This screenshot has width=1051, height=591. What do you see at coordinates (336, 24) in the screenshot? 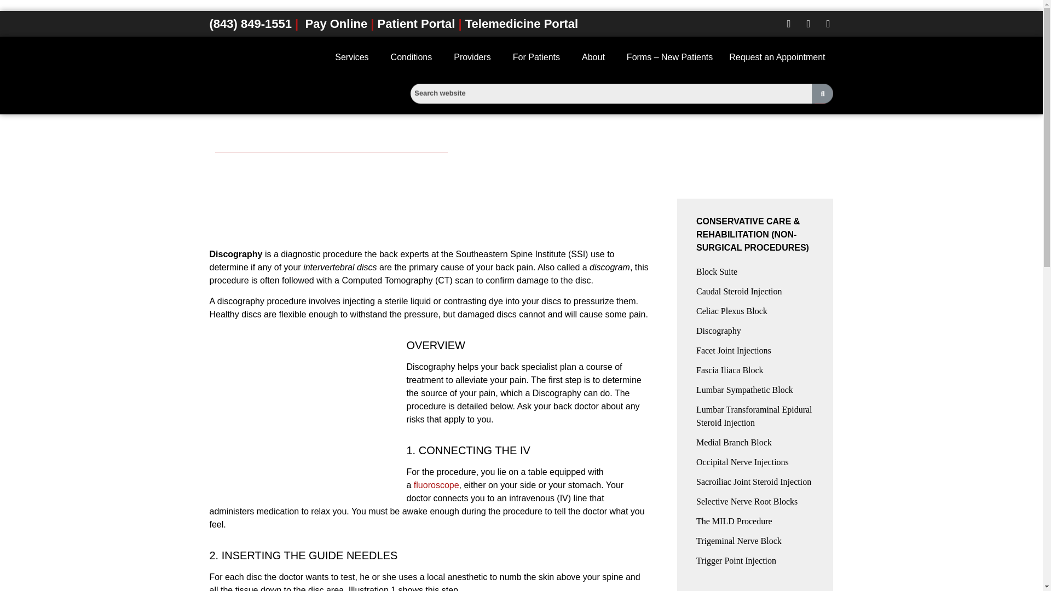
I see `Pay Online` at bounding box center [336, 24].